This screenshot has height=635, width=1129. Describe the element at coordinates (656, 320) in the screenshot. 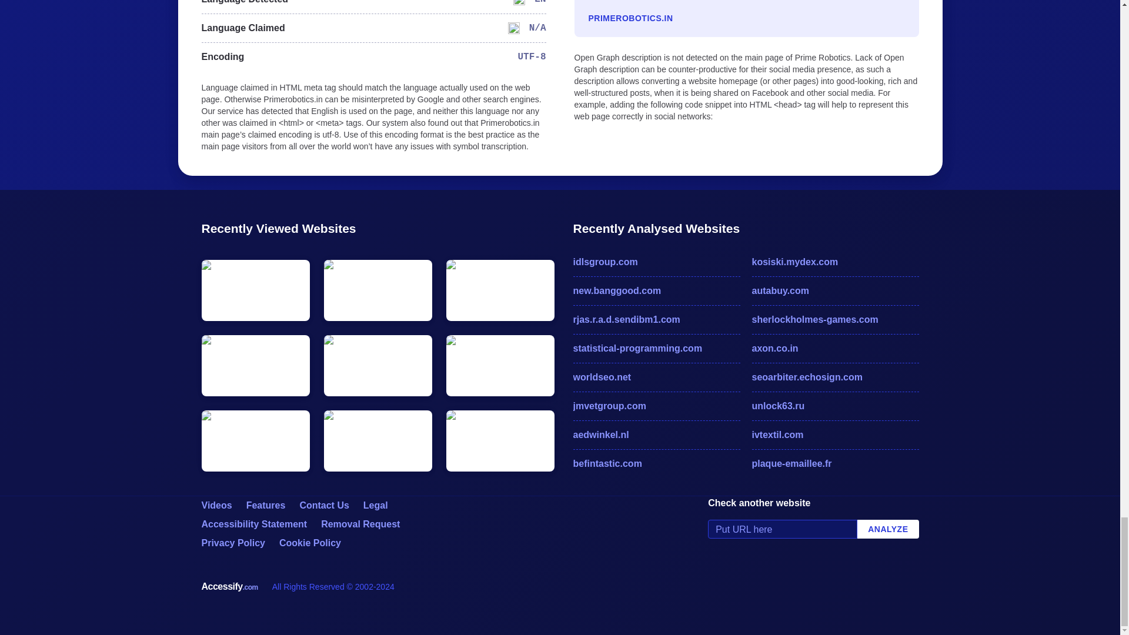

I see `rjas.r.a.d.sendibm1.com` at that location.